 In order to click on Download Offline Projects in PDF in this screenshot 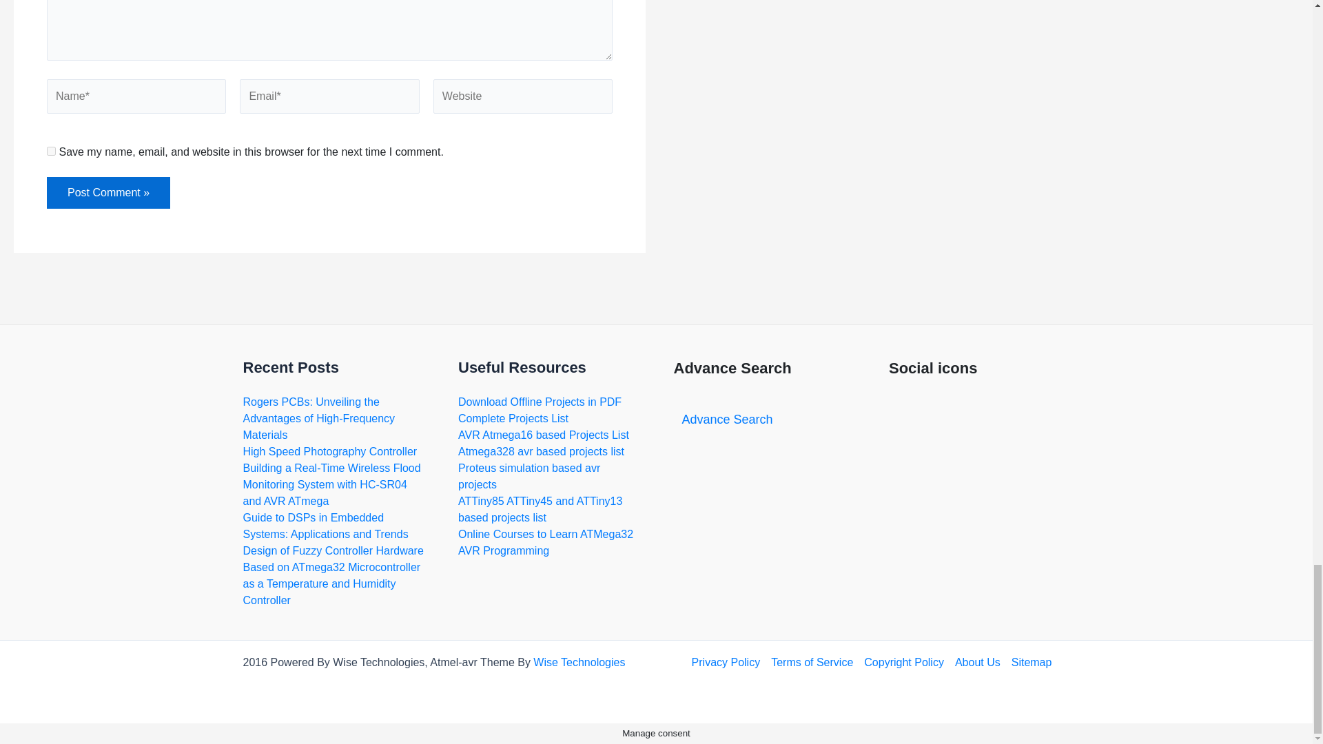, I will do `click(540, 401)`.